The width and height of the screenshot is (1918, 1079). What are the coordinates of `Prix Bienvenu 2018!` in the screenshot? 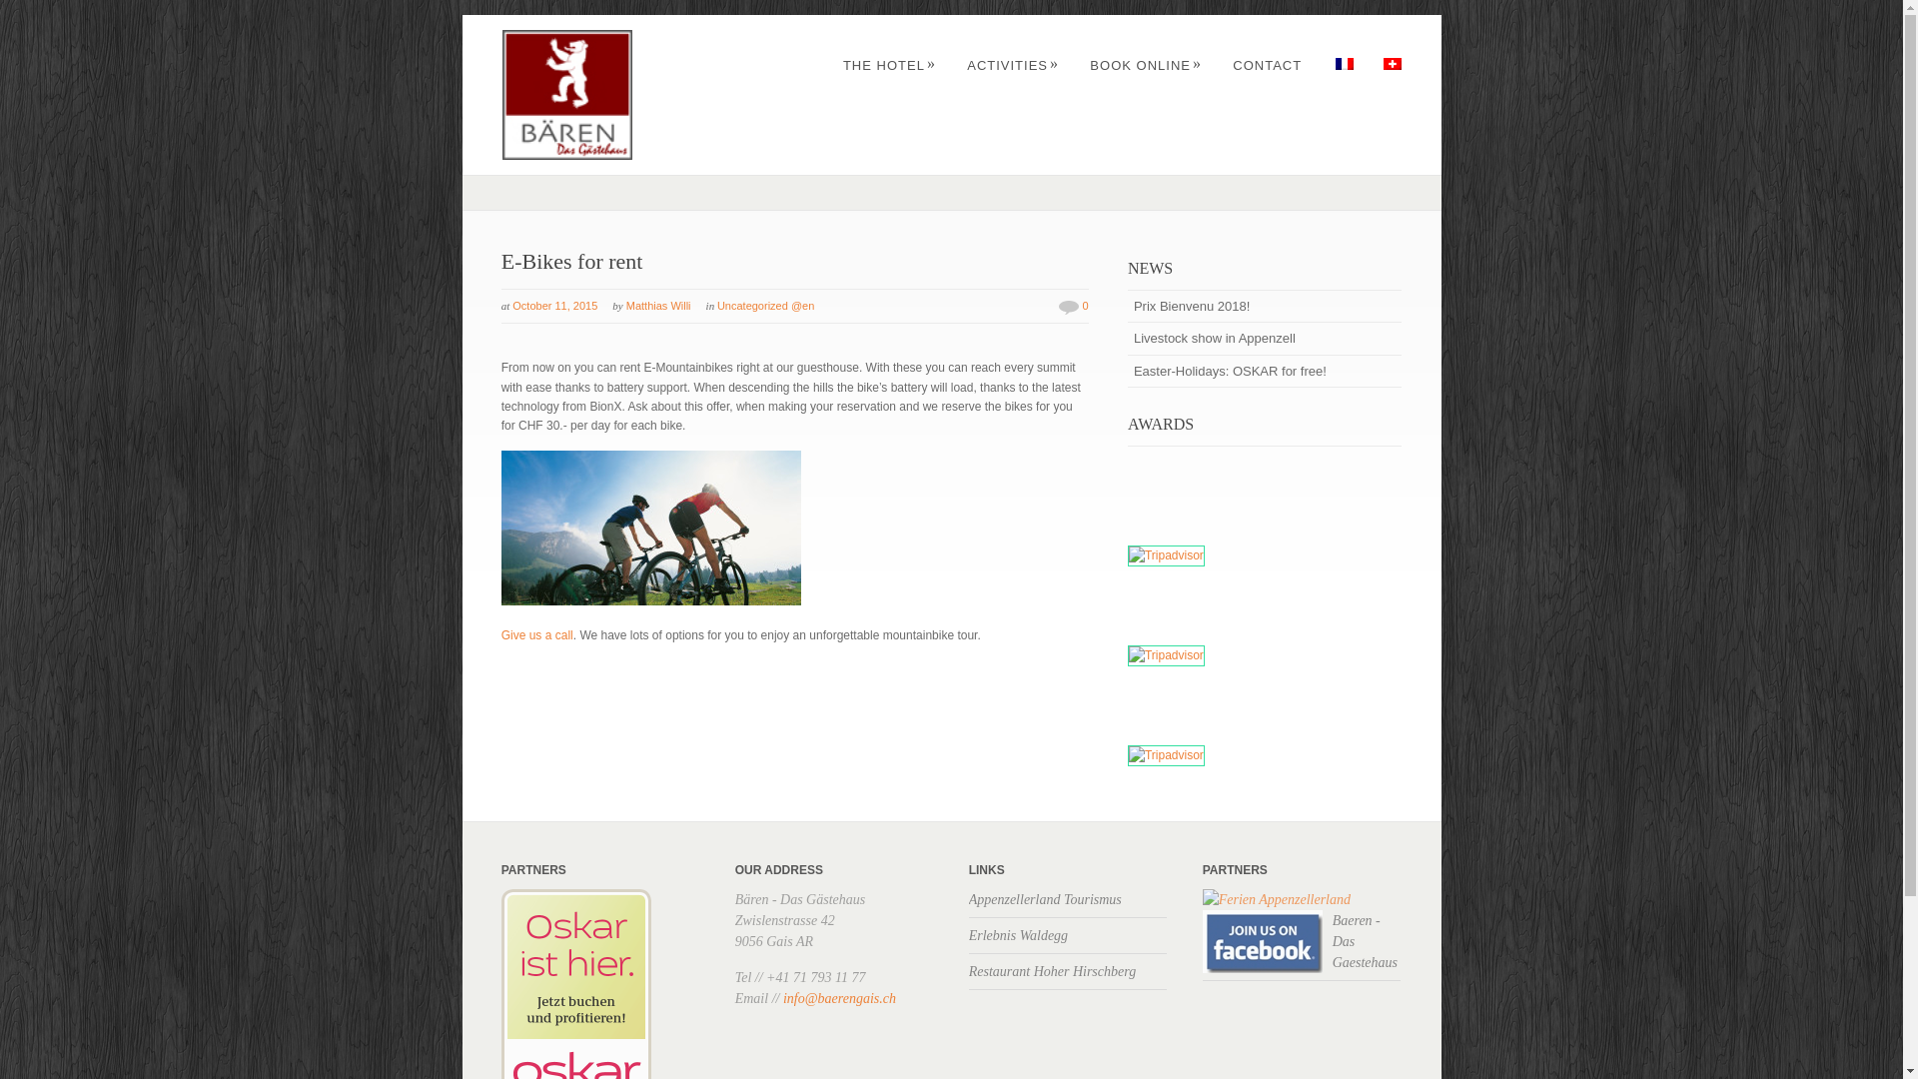 It's located at (1263, 306).